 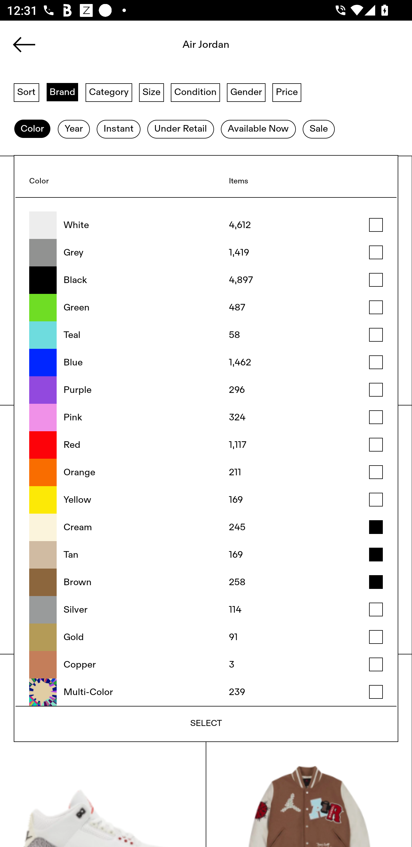 What do you see at coordinates (206, 723) in the screenshot?
I see `SELECT` at bounding box center [206, 723].